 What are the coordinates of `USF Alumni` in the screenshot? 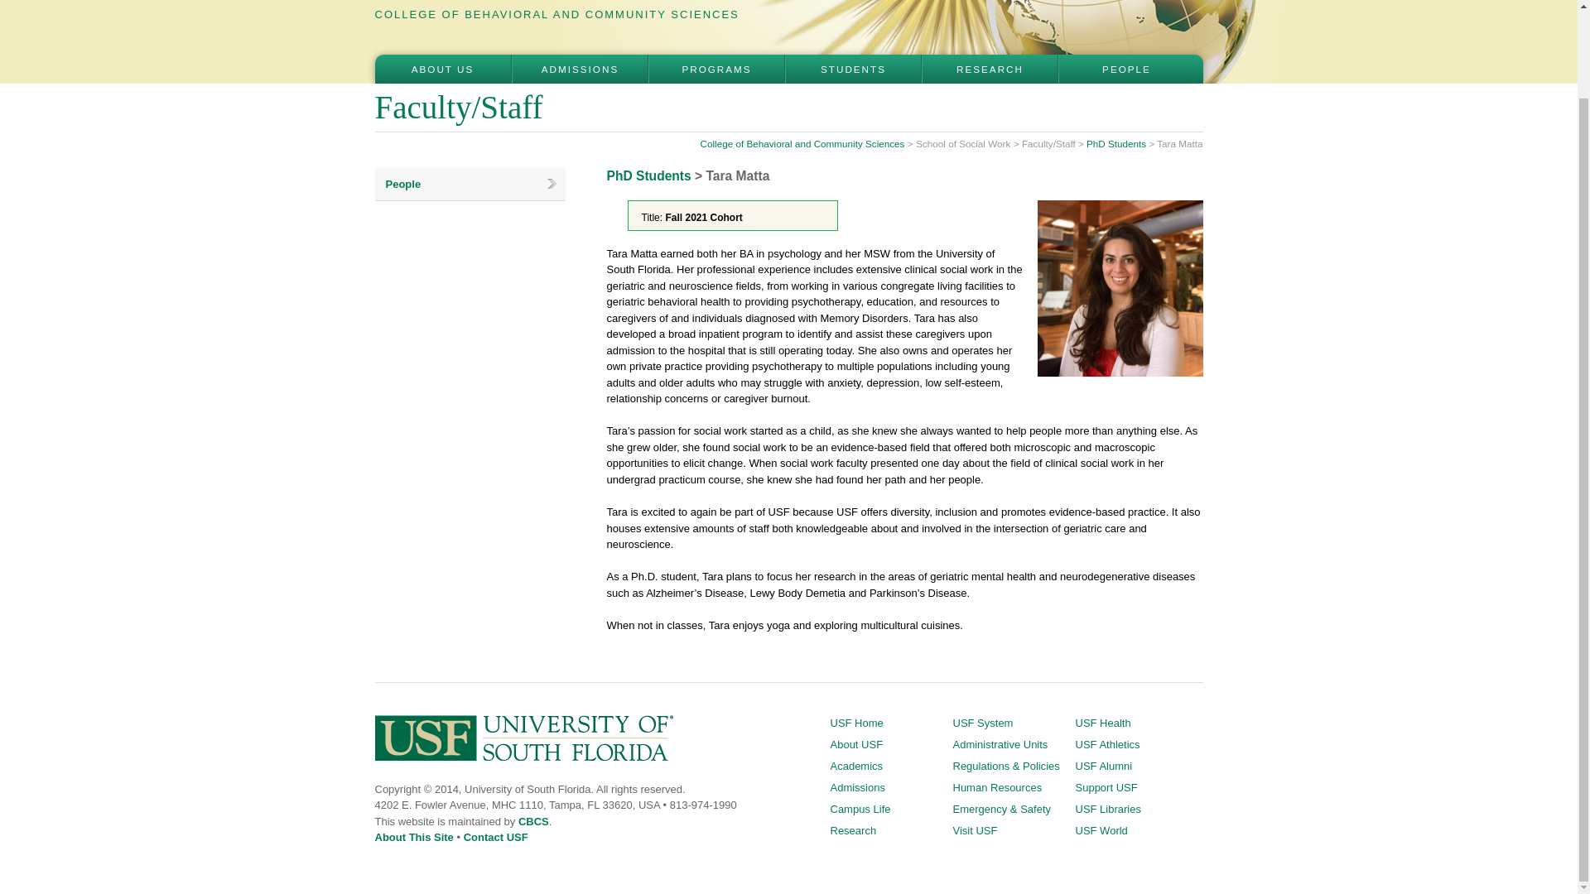 It's located at (1103, 767).